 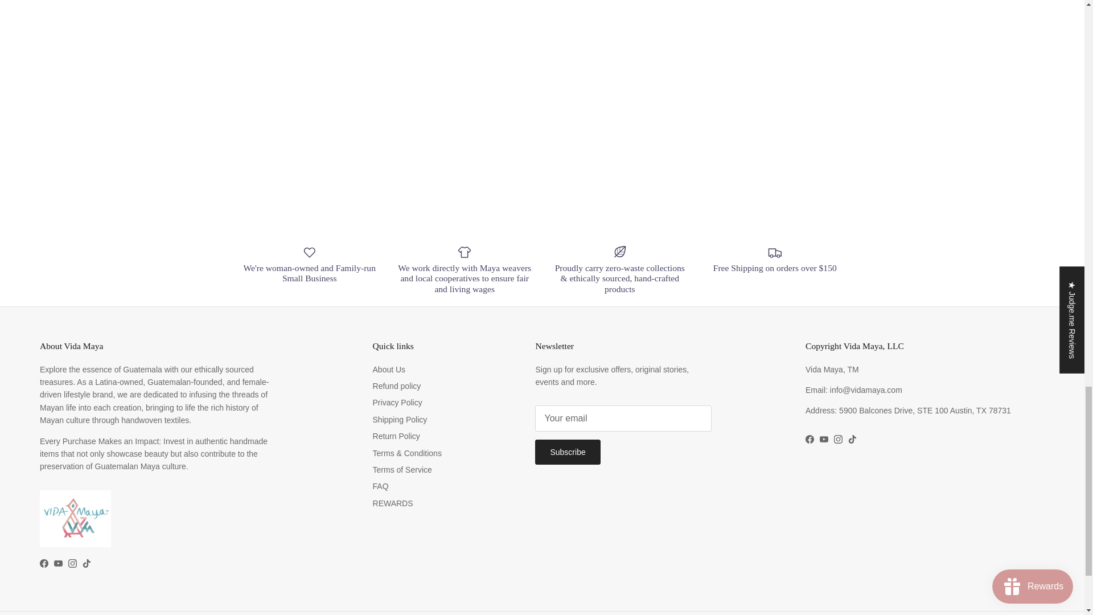 I want to click on Vida Maya  on Instagram, so click(x=838, y=438).